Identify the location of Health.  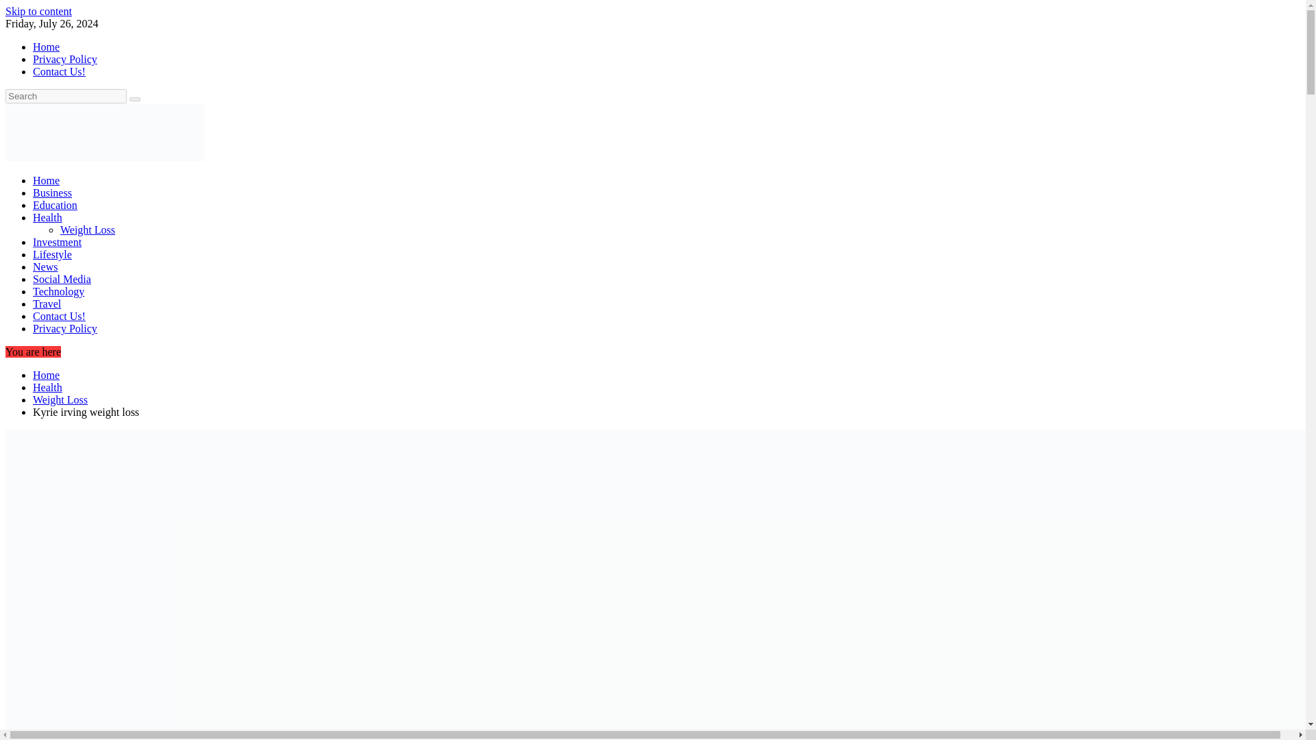
(47, 387).